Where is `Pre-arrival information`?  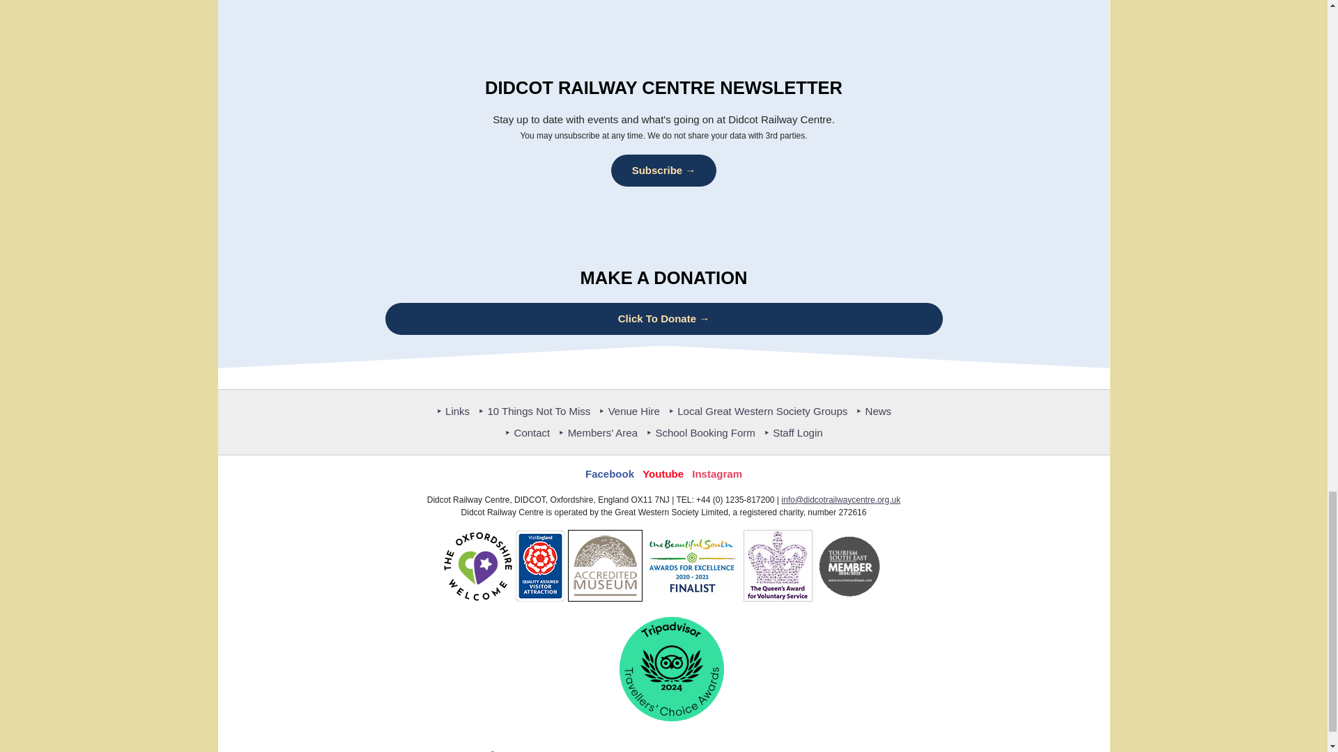 Pre-arrival information is located at coordinates (637, 751).